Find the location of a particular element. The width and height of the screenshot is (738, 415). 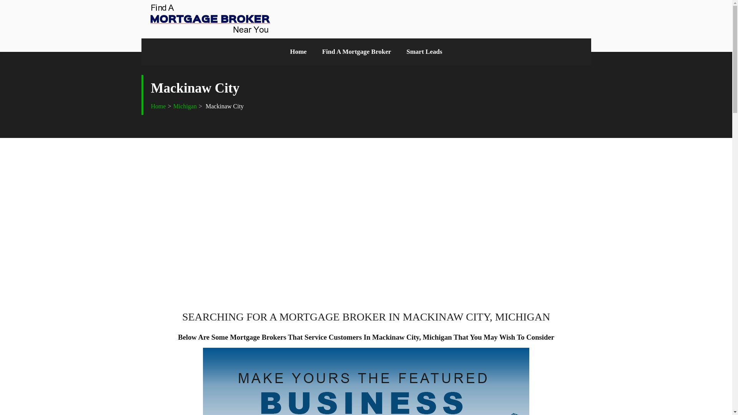

Find A Mortgage Broker is located at coordinates (357, 51).